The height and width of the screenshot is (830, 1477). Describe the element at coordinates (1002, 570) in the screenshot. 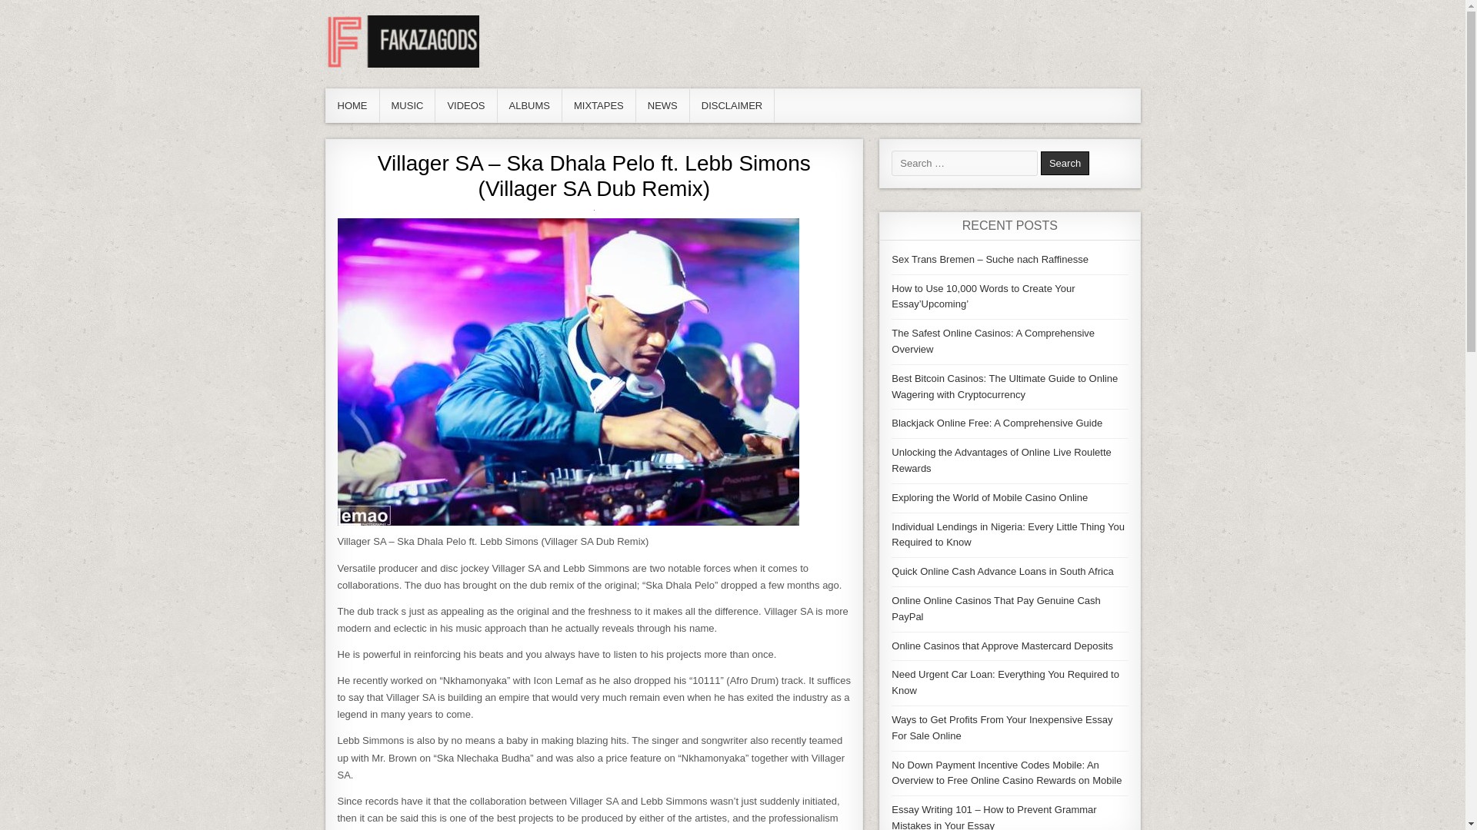

I see `Quick Online Cash Advance Loans in South Africa` at that location.